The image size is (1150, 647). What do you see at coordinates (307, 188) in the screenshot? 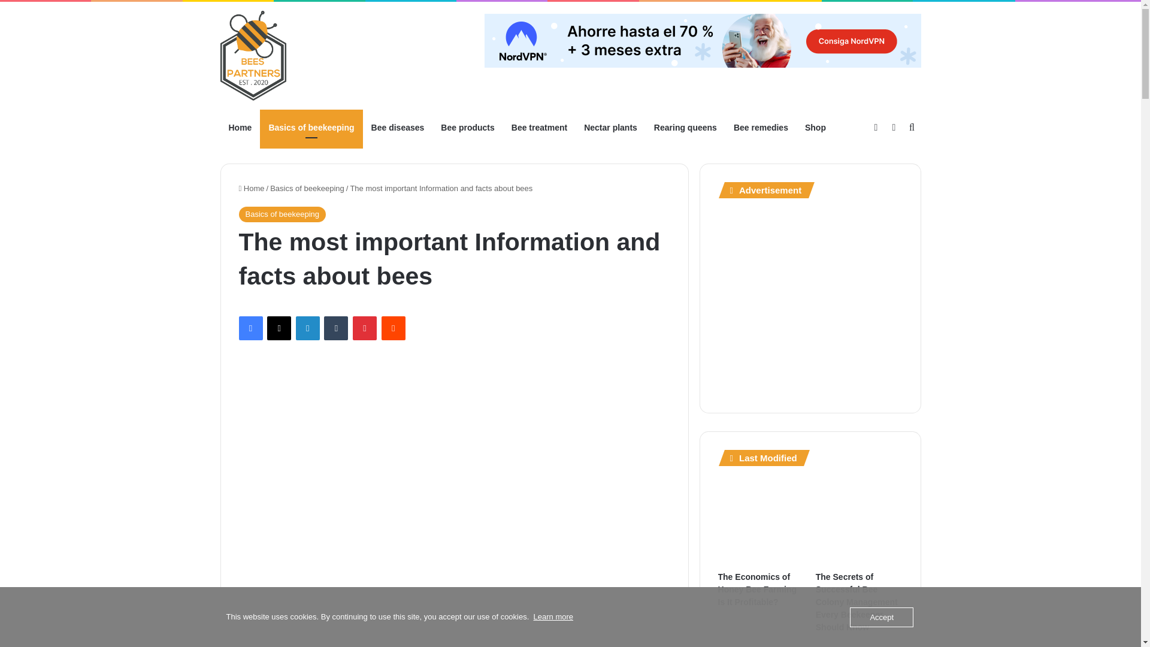
I see `Basics of beekeeping` at bounding box center [307, 188].